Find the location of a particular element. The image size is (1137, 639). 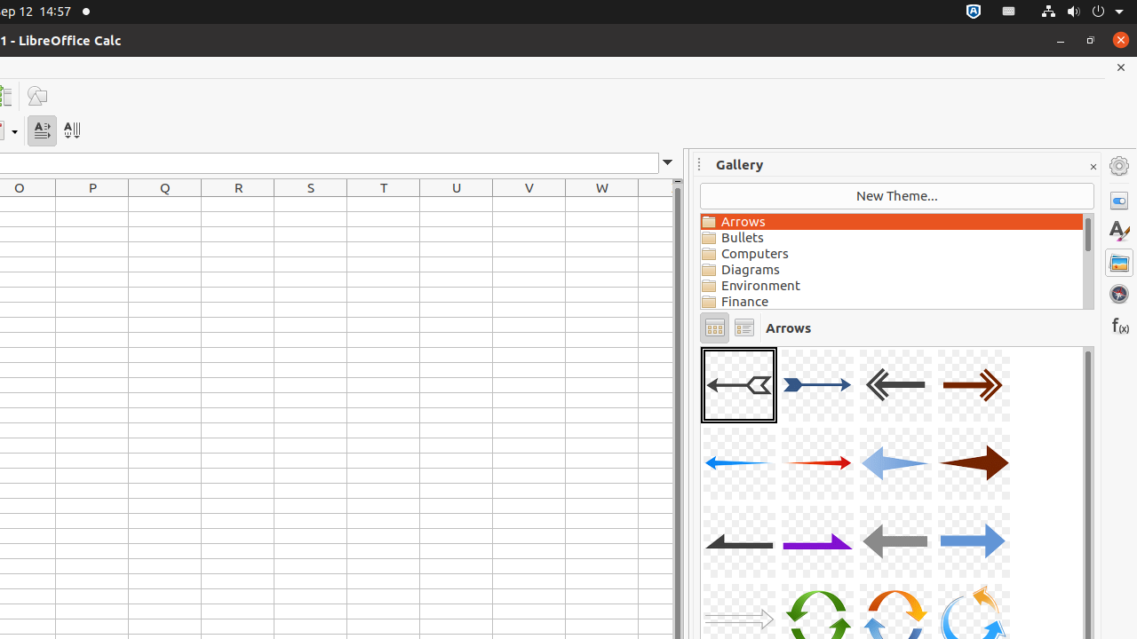

Close Sidebar Deck is located at coordinates (1093, 167).